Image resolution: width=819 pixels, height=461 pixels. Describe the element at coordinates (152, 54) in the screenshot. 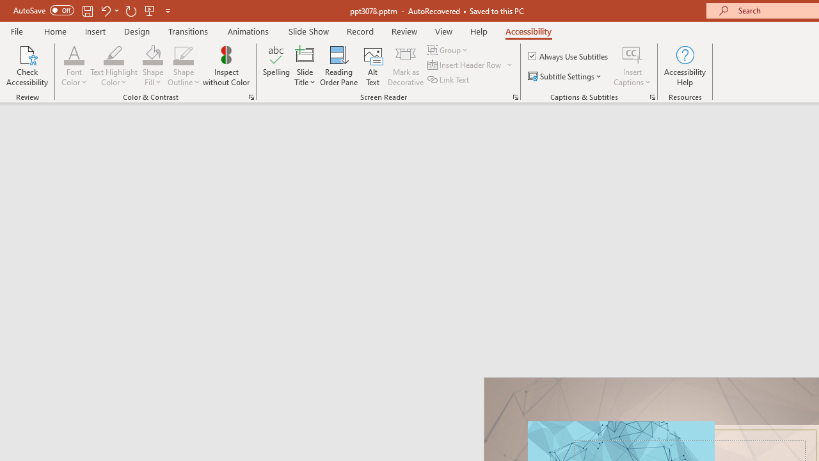

I see `Shape Fill` at that location.